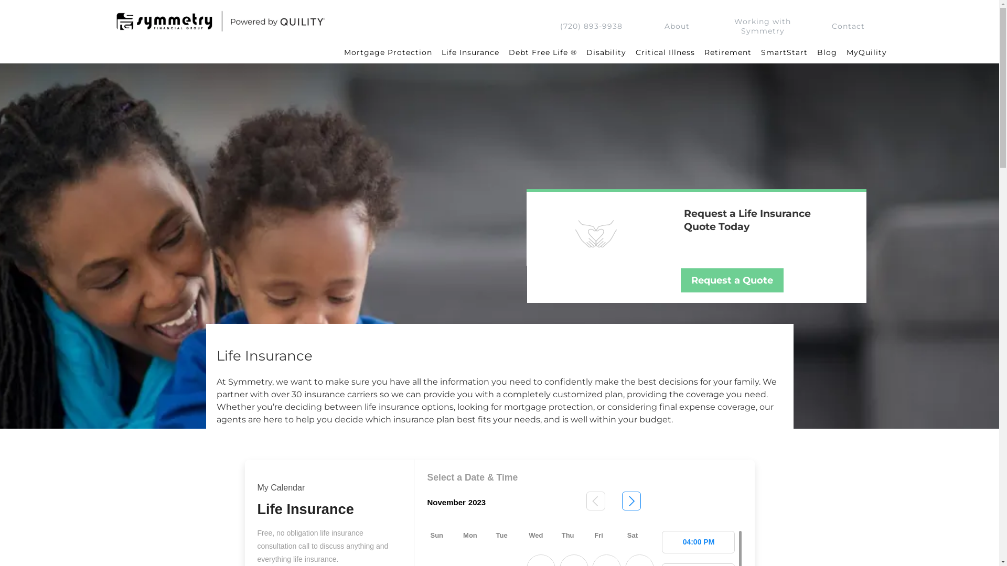  I want to click on Disability, so click(606, 52).